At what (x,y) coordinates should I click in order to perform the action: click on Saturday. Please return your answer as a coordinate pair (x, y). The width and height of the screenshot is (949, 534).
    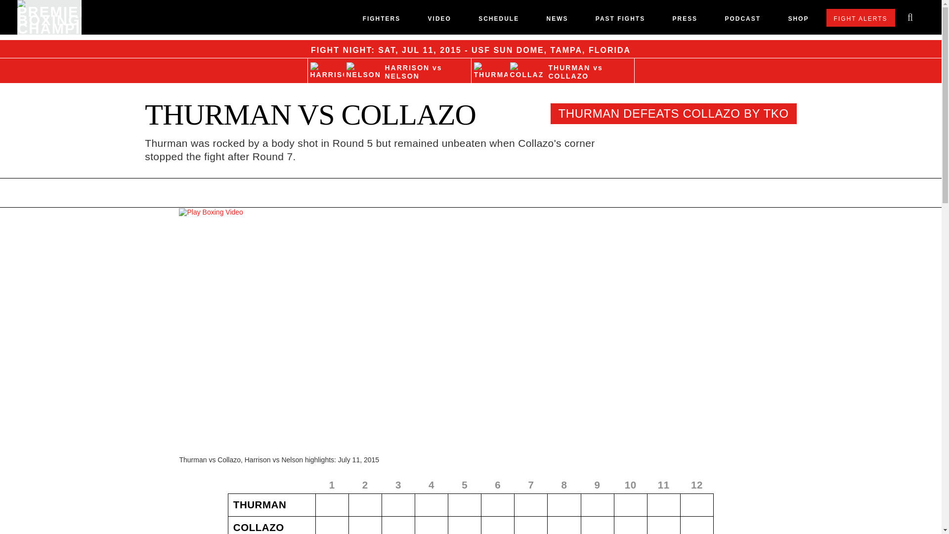
    Looking at the image, I should click on (387, 50).